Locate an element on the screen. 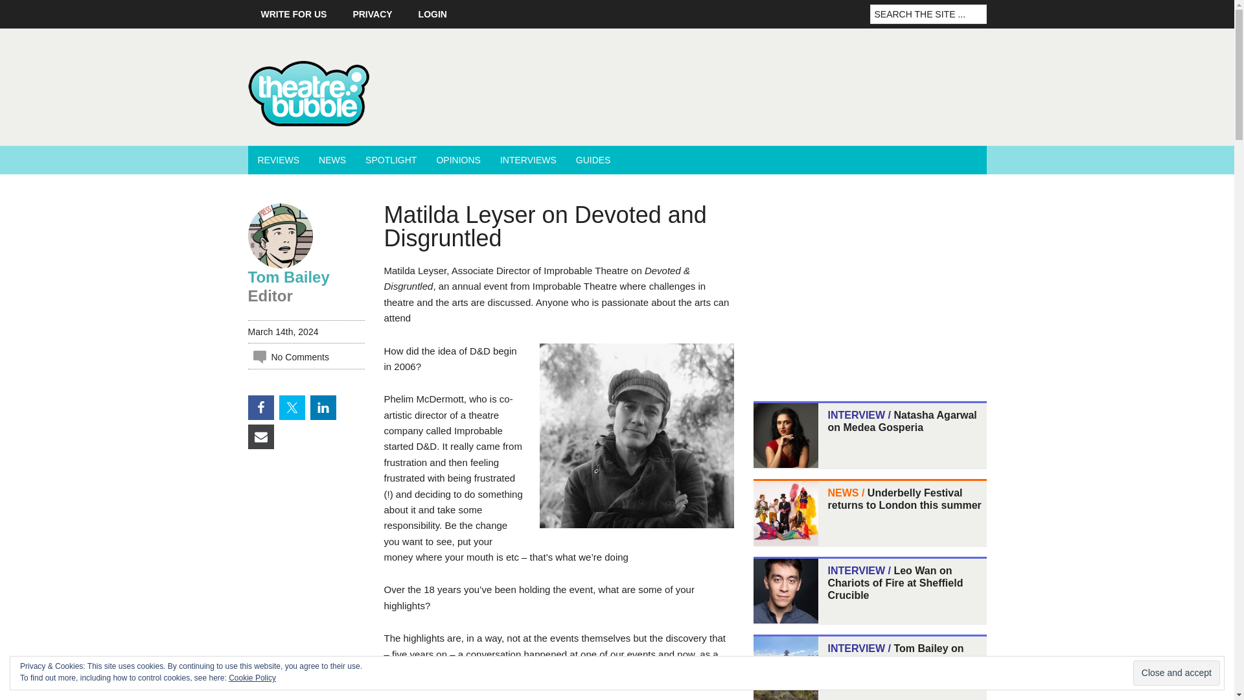  Advertisement is located at coordinates (849, 289).